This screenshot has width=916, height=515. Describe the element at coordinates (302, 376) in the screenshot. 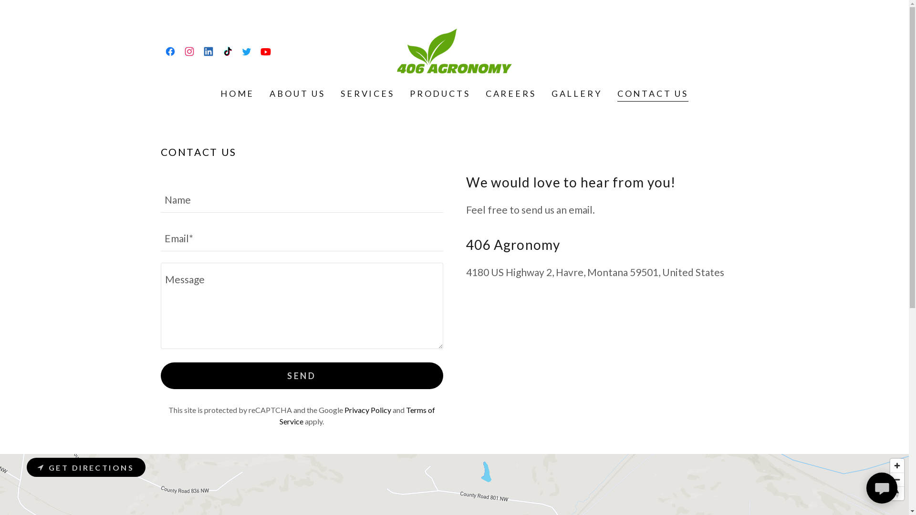

I see `SEND` at that location.